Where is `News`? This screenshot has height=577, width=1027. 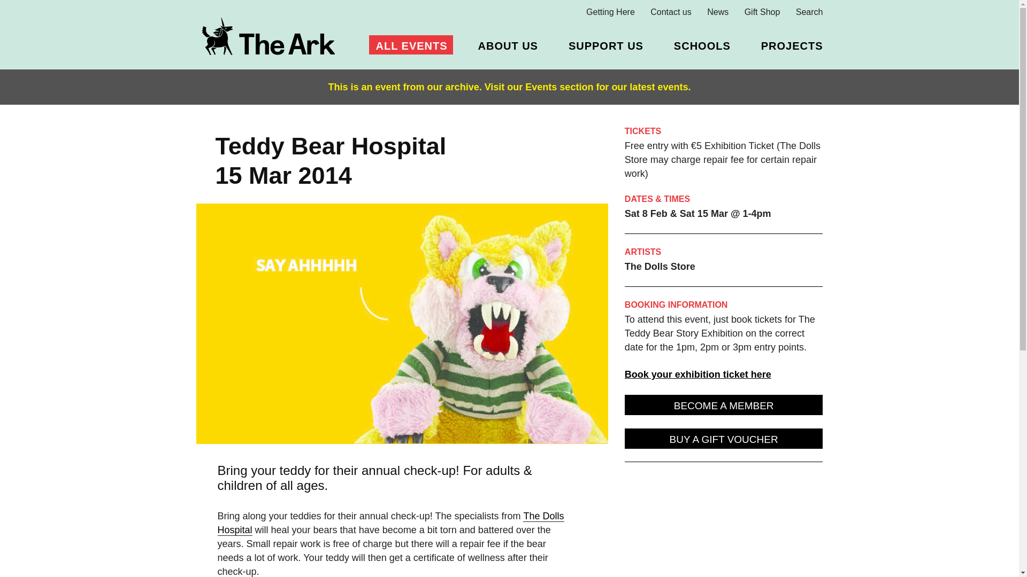 News is located at coordinates (718, 12).